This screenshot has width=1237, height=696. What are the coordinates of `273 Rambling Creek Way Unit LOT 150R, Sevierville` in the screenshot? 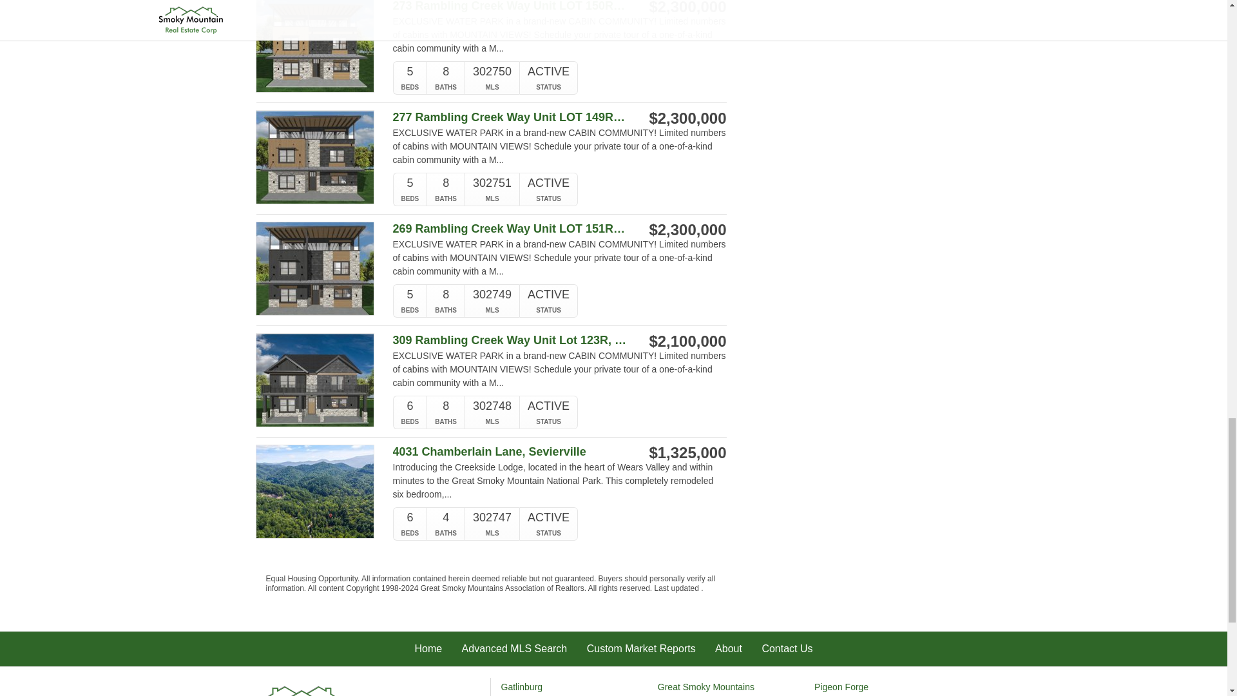 It's located at (510, 6).